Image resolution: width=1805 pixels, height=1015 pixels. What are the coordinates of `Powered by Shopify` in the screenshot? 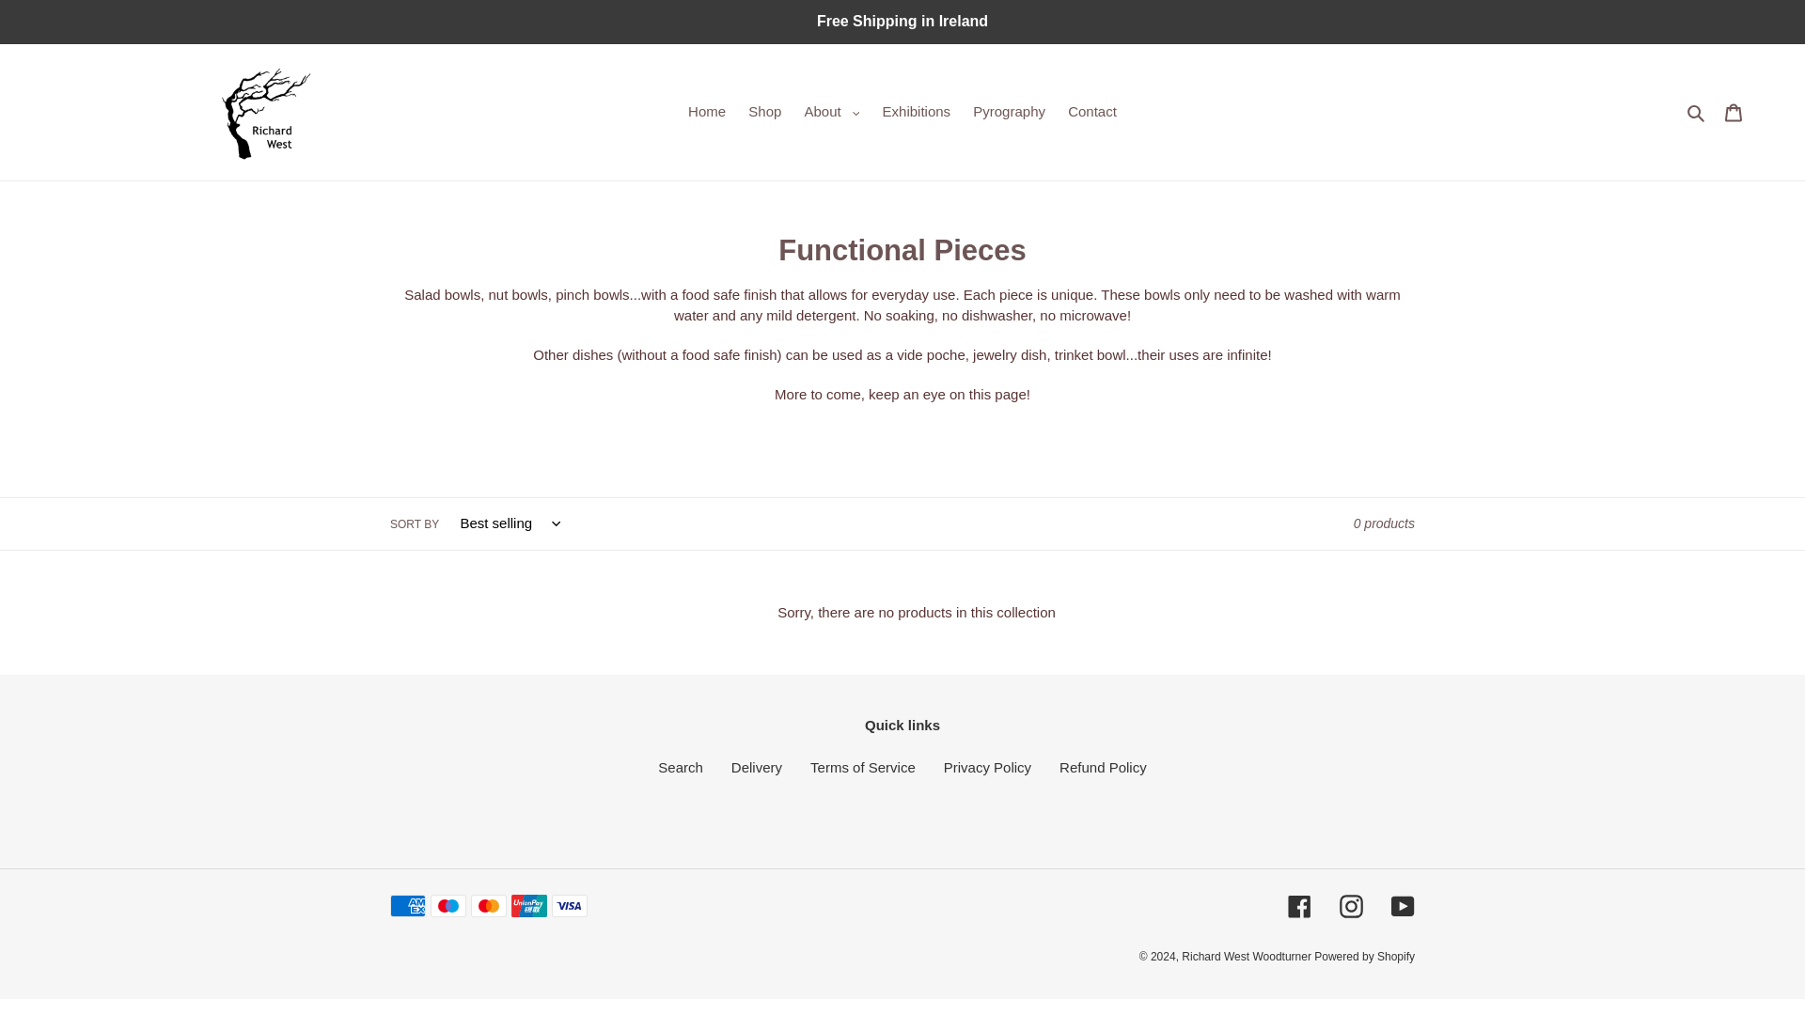 It's located at (1364, 955).